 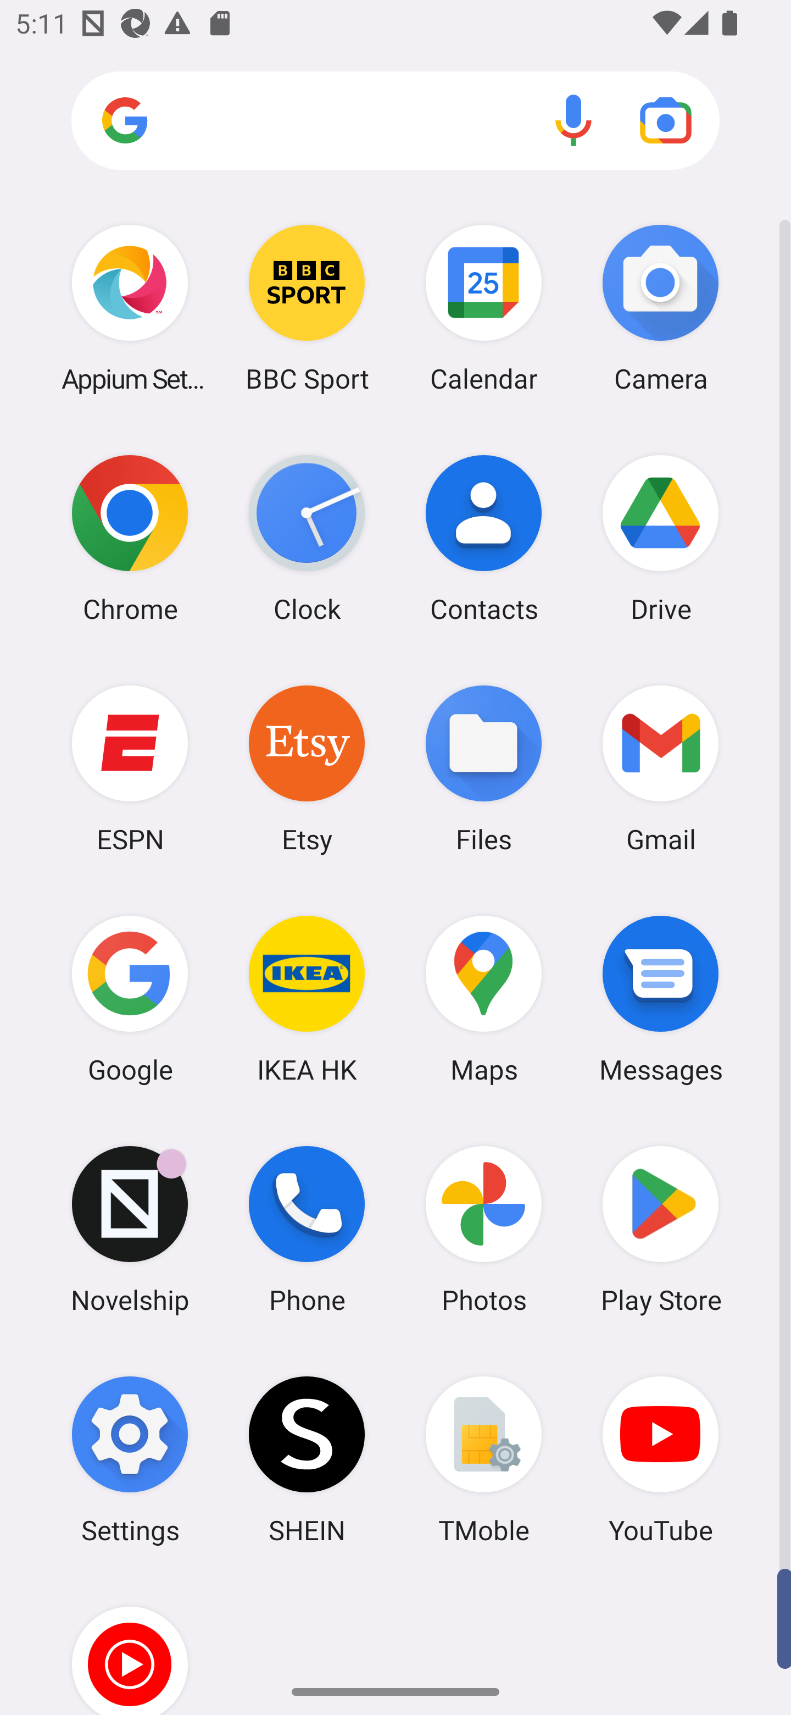 I want to click on IKEA HK, so click(x=307, y=999).